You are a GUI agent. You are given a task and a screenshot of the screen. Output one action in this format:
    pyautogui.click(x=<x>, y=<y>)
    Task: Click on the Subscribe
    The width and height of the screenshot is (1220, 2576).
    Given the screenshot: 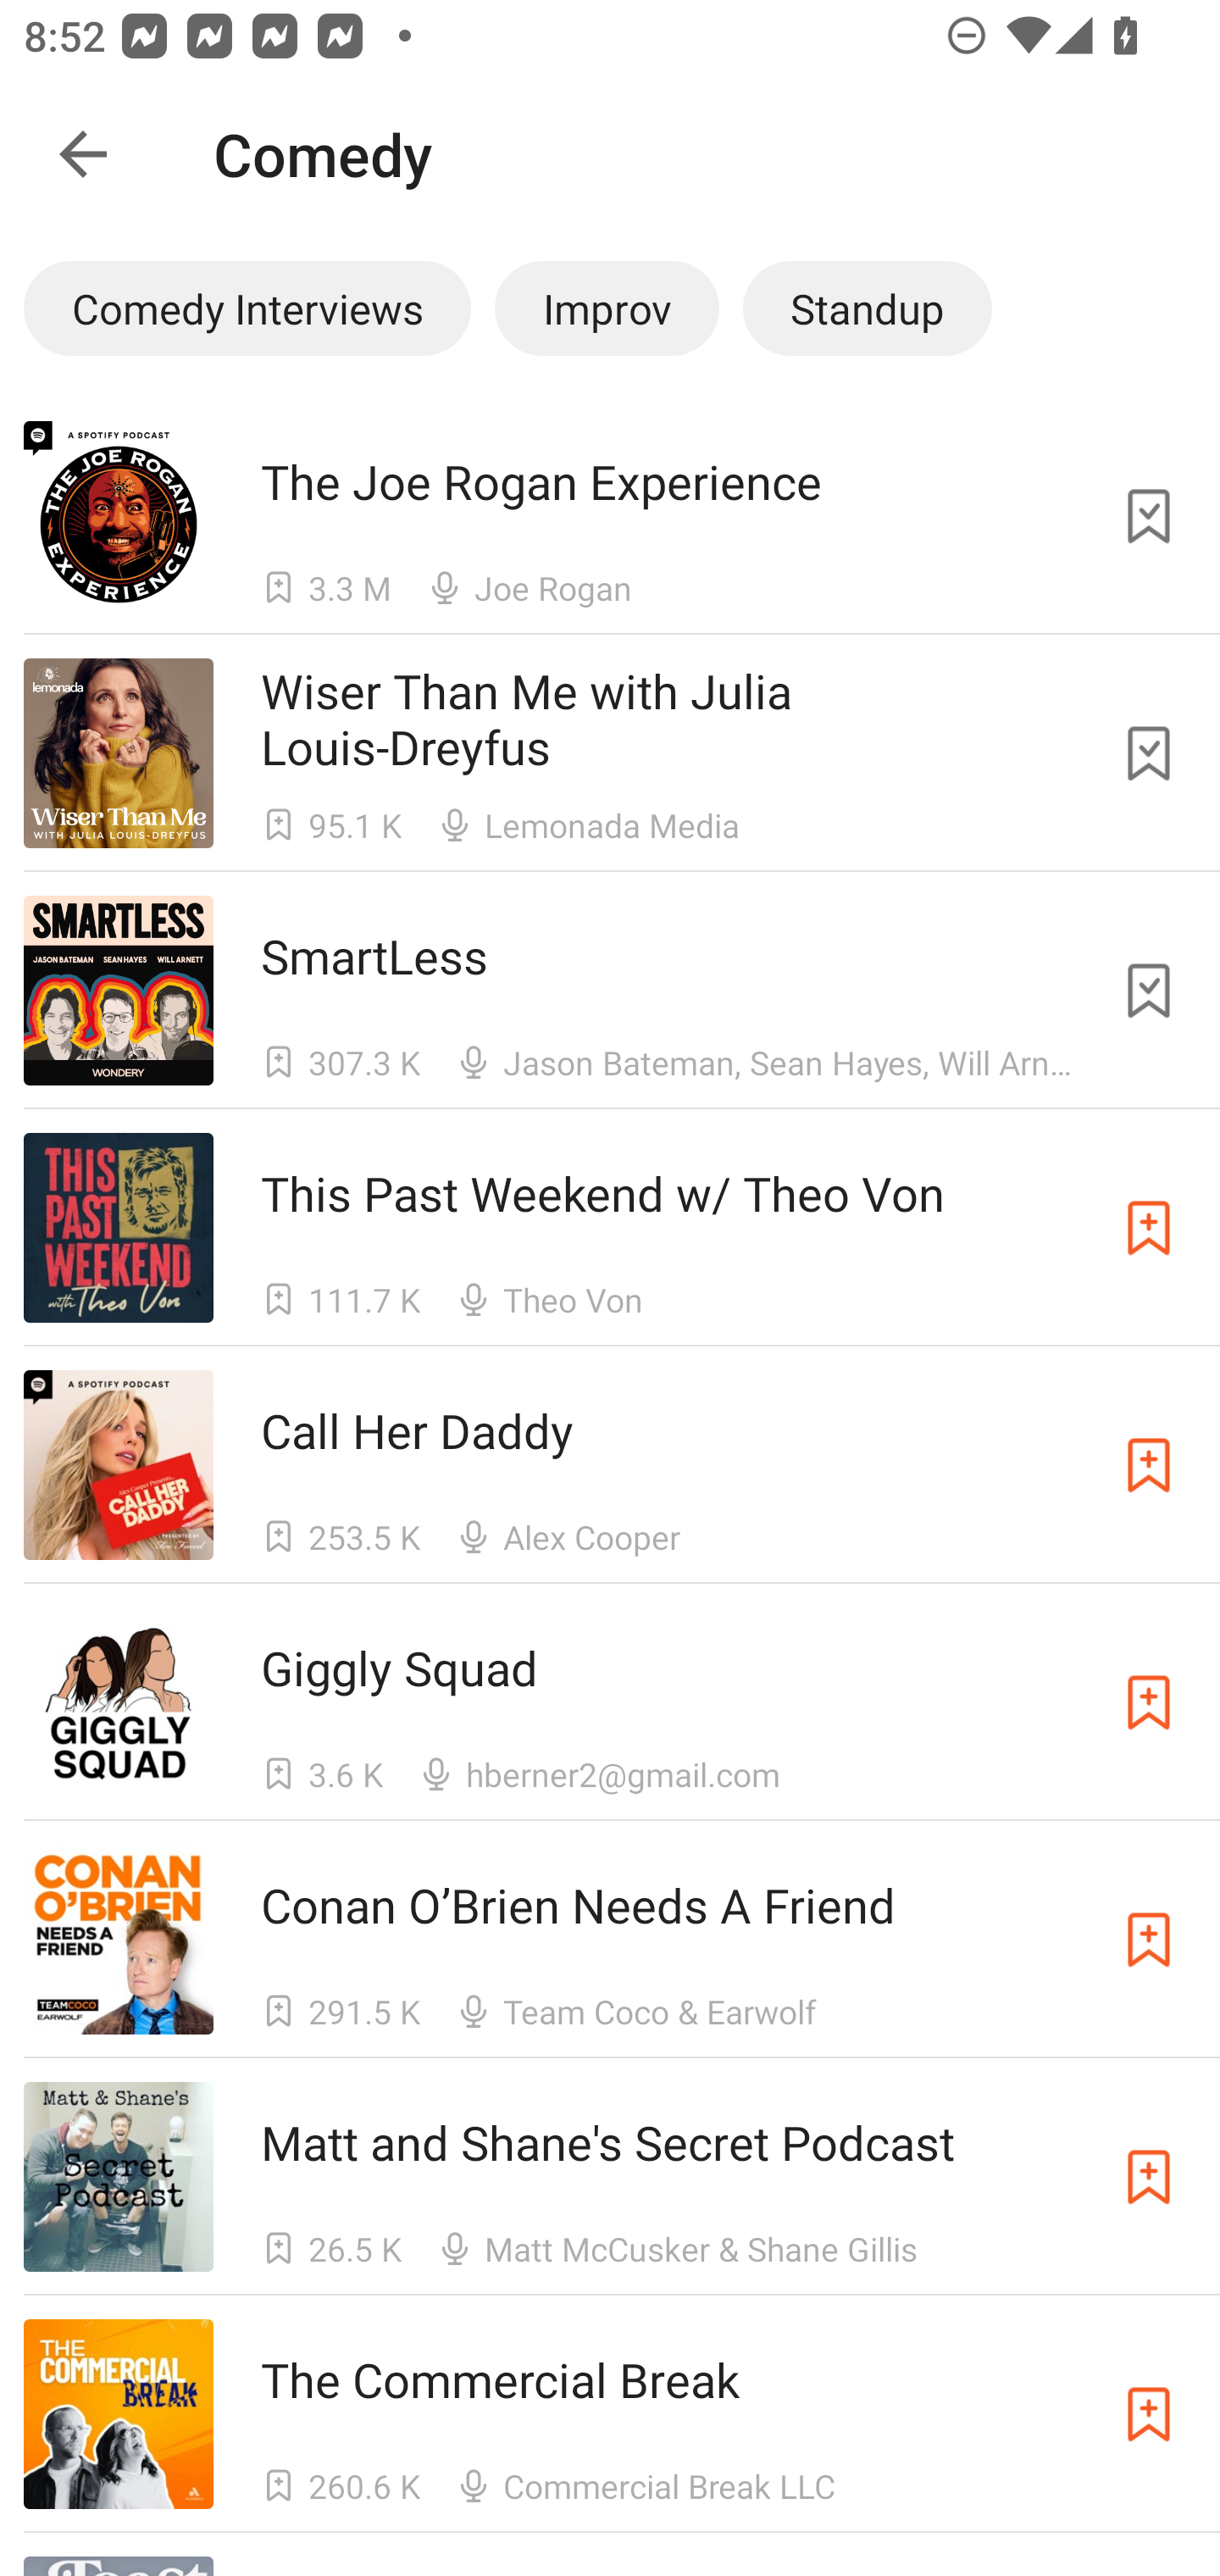 What is the action you would take?
    pyautogui.click(x=1149, y=1939)
    